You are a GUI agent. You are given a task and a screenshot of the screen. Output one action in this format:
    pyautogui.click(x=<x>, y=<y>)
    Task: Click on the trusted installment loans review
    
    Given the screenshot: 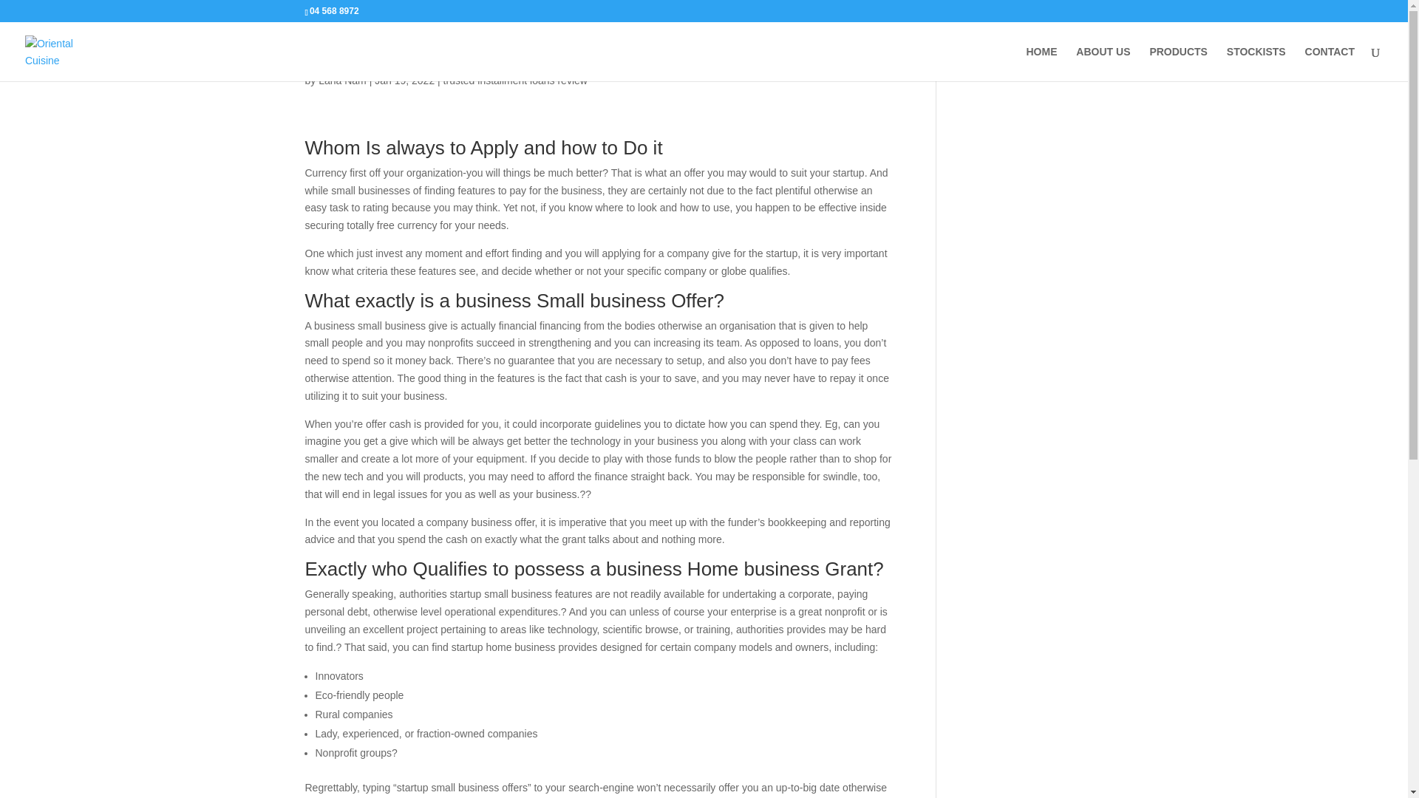 What is the action you would take?
    pyautogui.click(x=514, y=80)
    